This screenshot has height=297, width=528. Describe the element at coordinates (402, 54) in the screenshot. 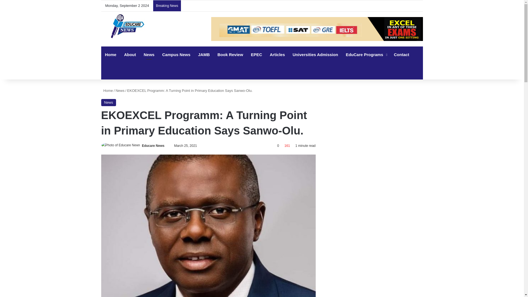

I see `Contact` at that location.